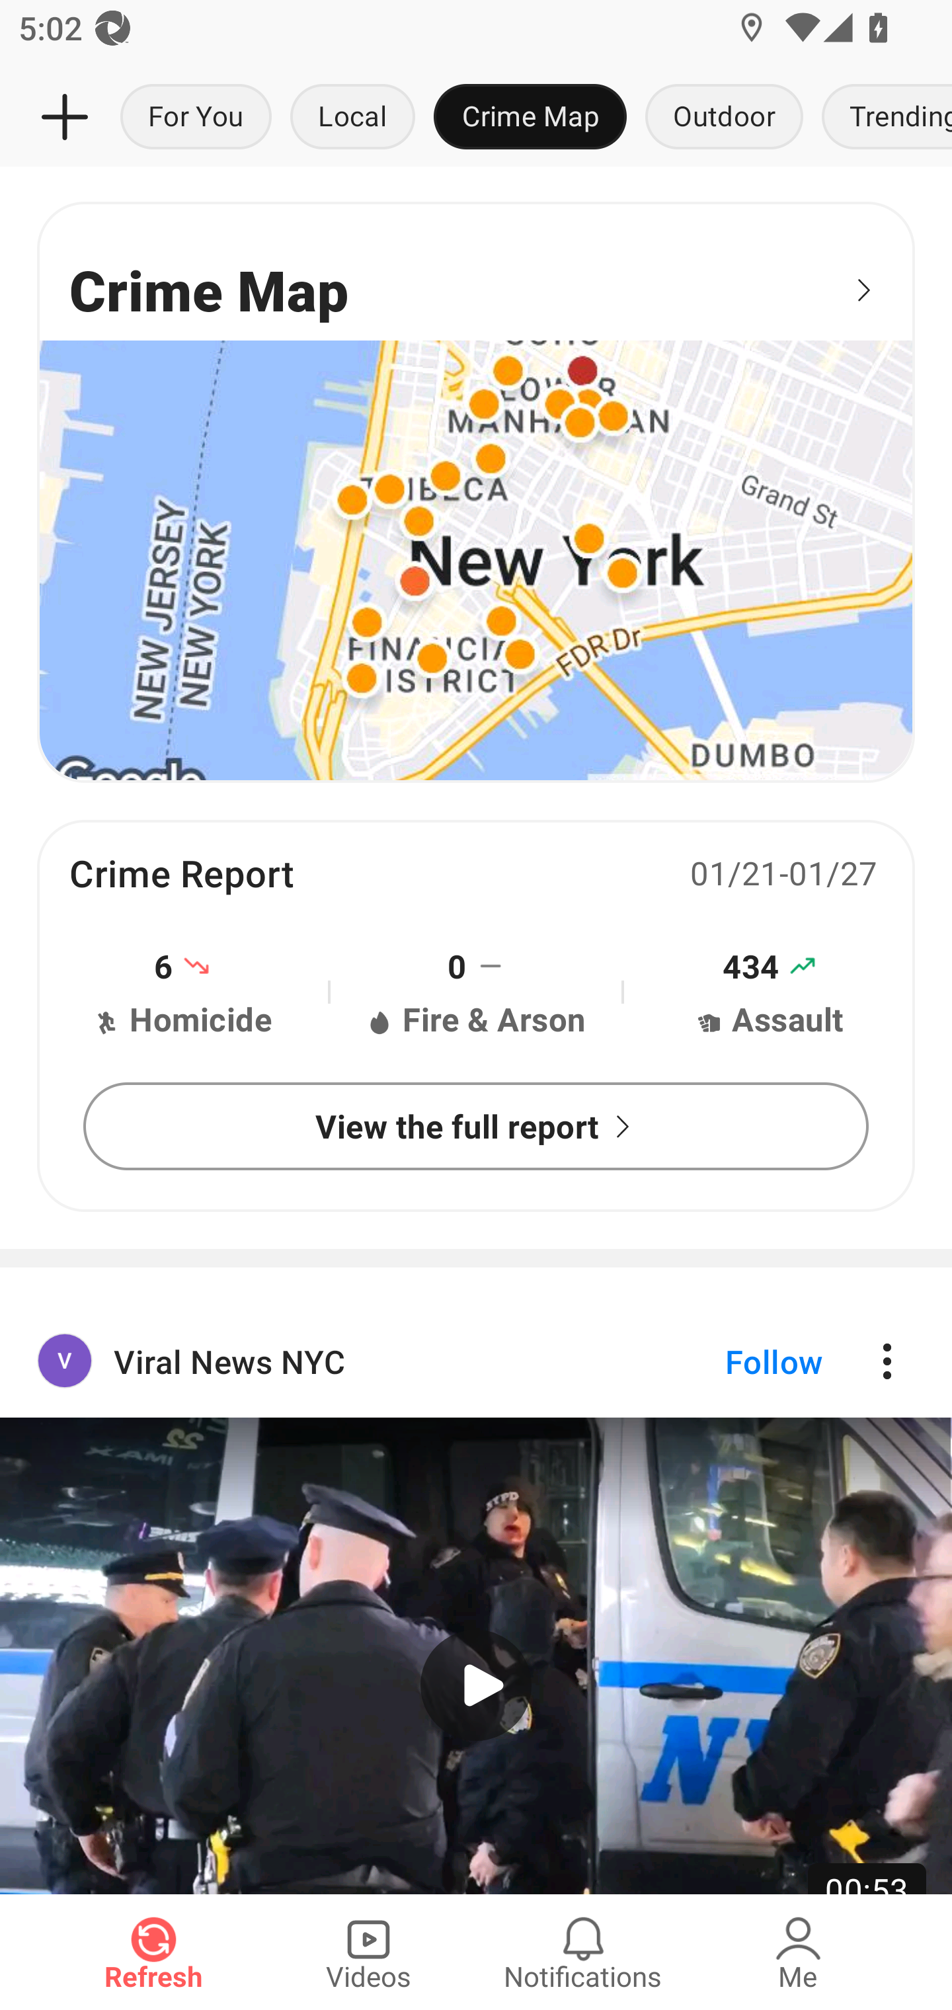  I want to click on Crime Map, so click(476, 491).